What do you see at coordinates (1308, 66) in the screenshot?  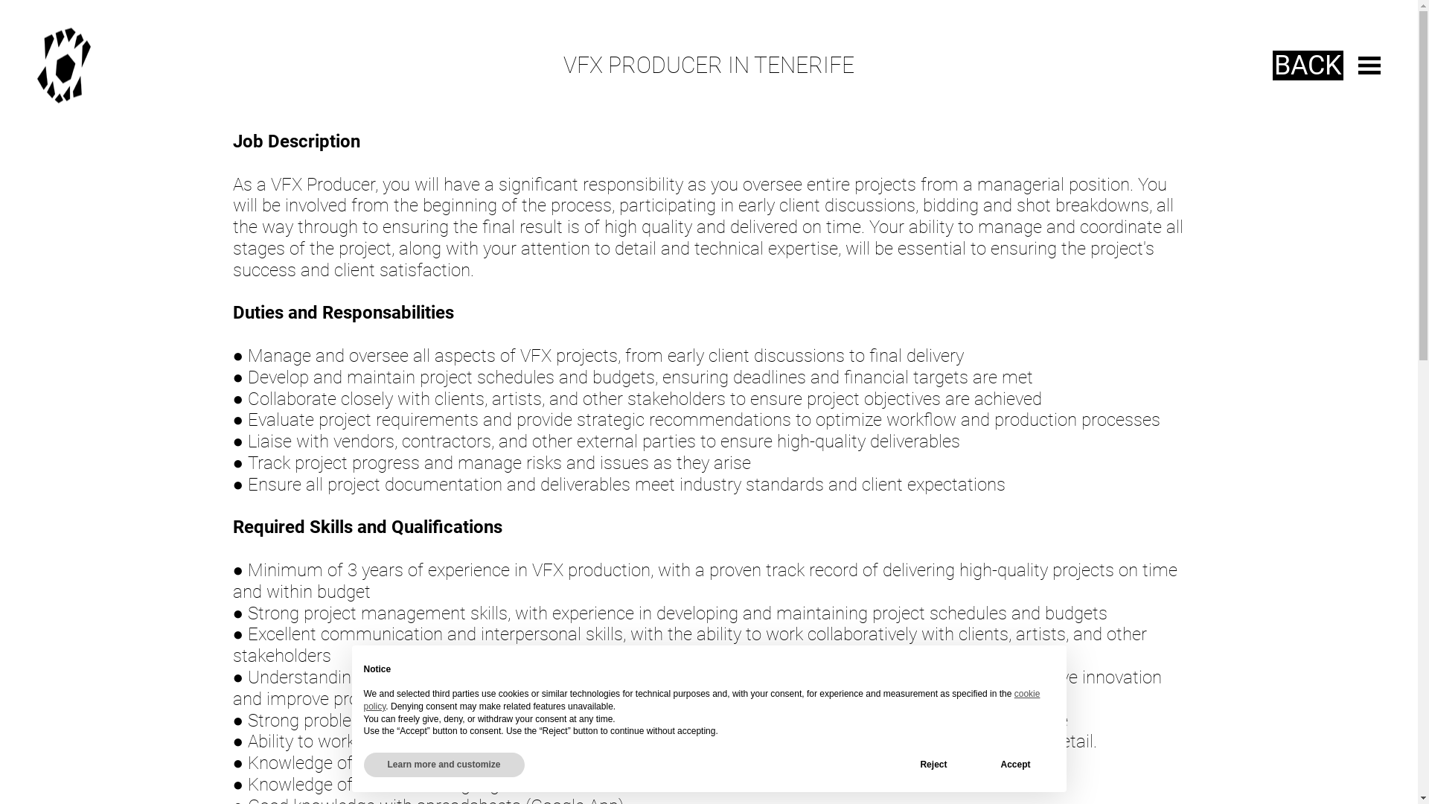 I see `BACK` at bounding box center [1308, 66].